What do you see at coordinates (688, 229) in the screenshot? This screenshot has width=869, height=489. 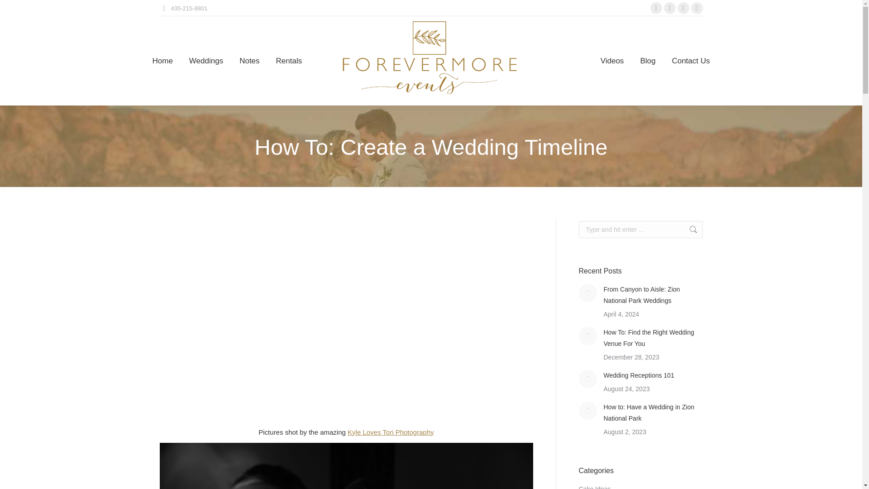 I see `Go!` at bounding box center [688, 229].